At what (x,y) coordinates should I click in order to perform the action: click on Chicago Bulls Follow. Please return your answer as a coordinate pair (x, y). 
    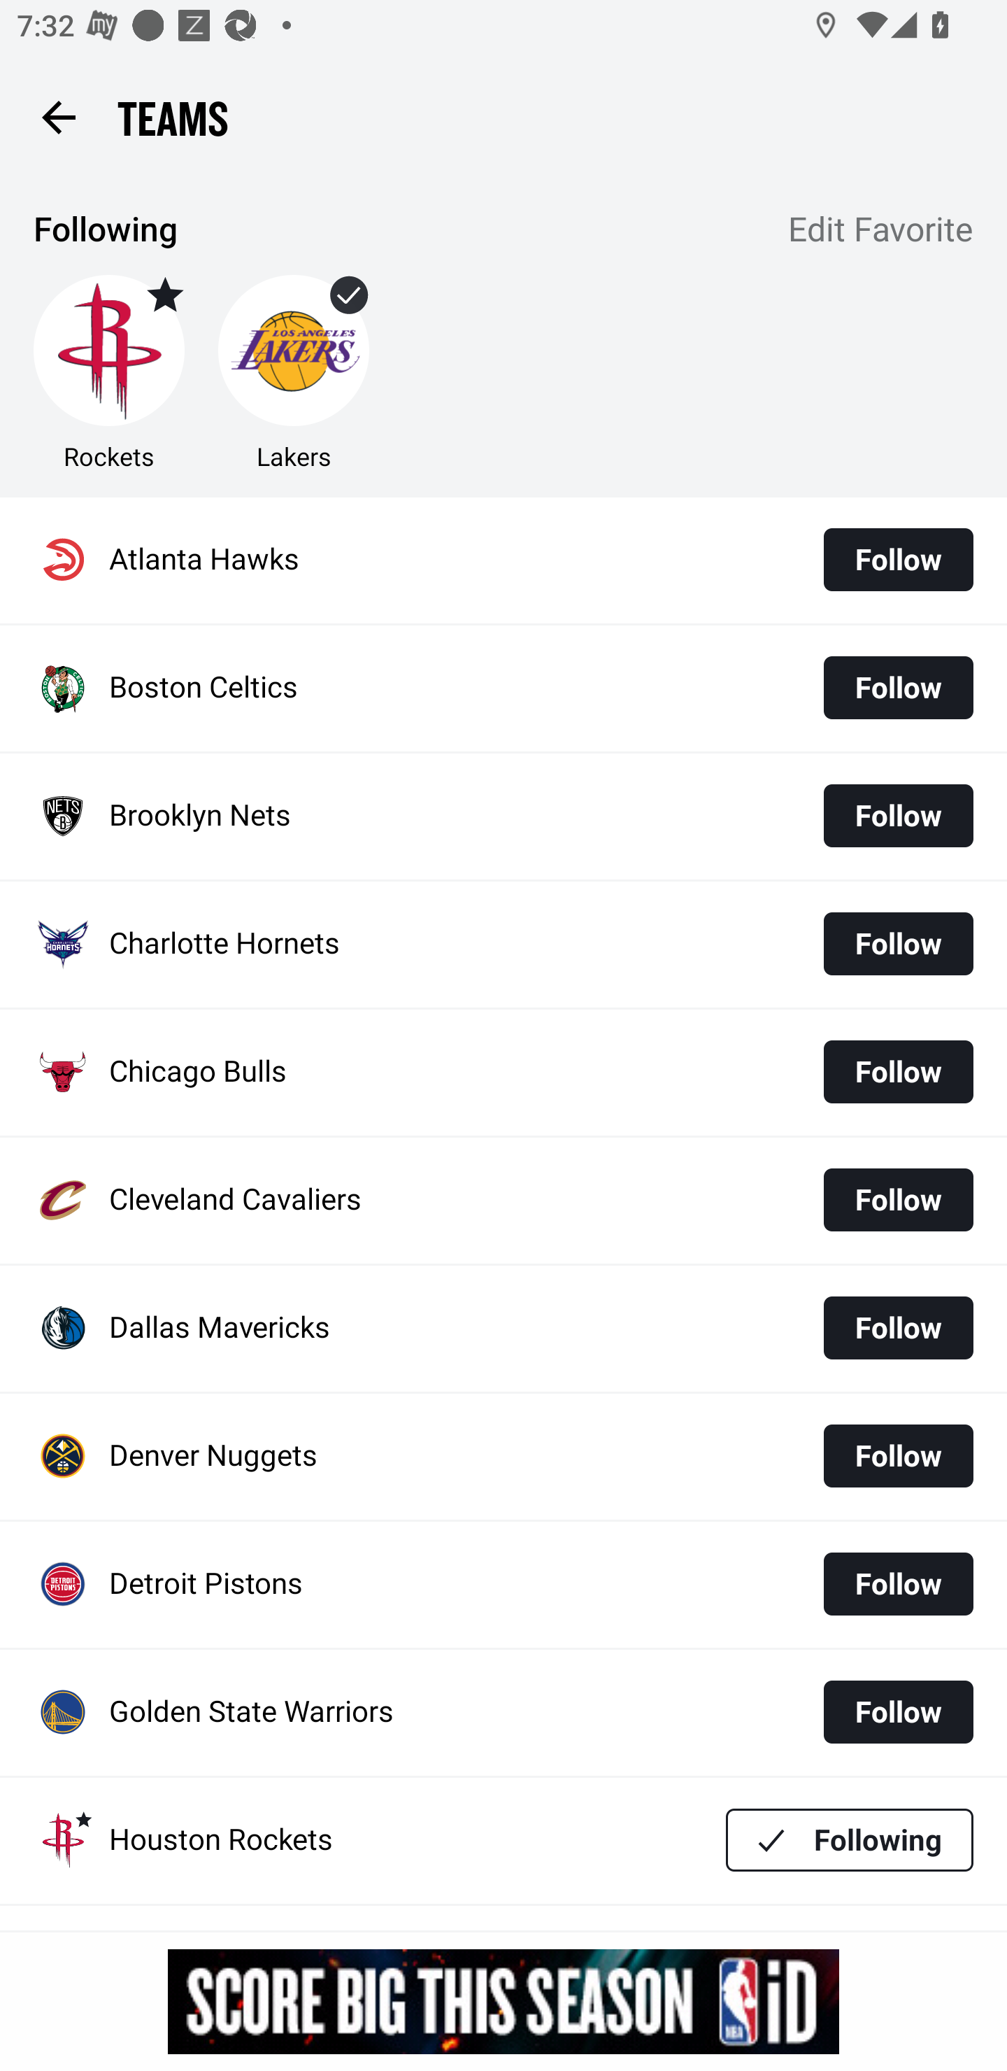
    Looking at the image, I should click on (503, 1073).